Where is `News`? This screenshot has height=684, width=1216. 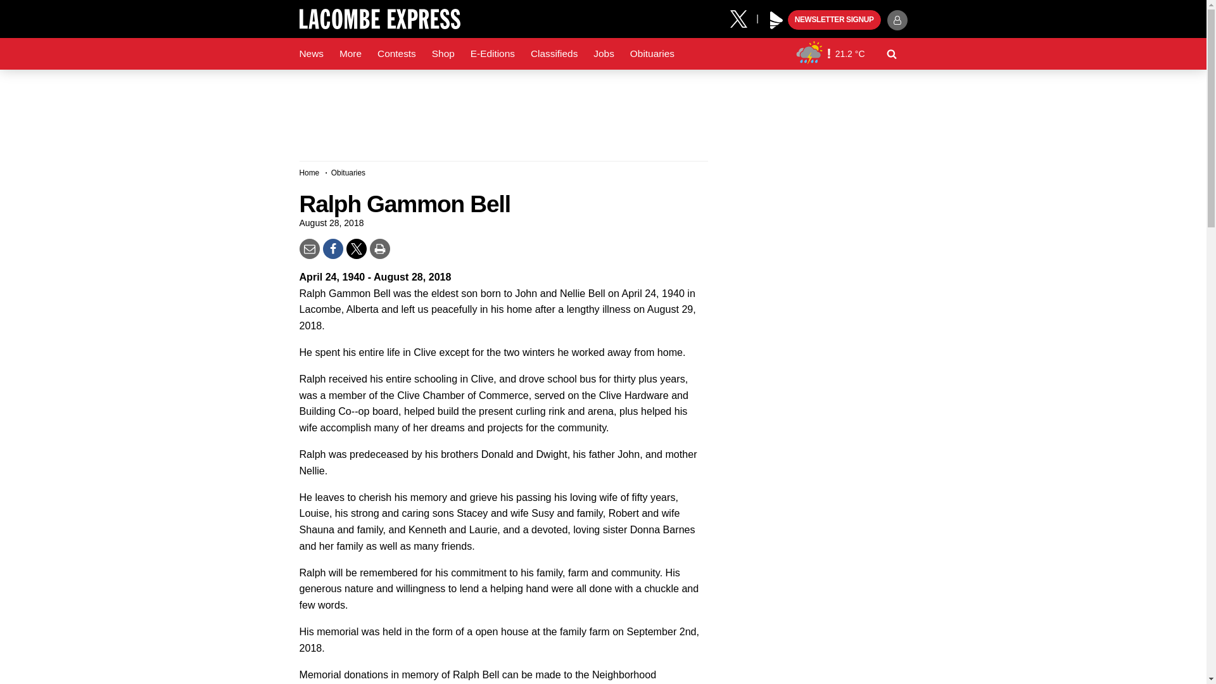
News is located at coordinates (311, 54).